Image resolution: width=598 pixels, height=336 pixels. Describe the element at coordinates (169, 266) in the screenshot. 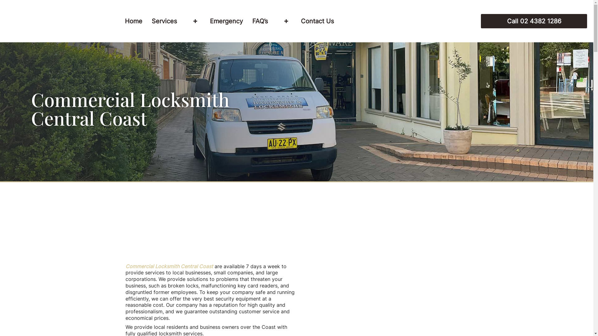

I see `Commercial Locksmith Central Coast` at that location.